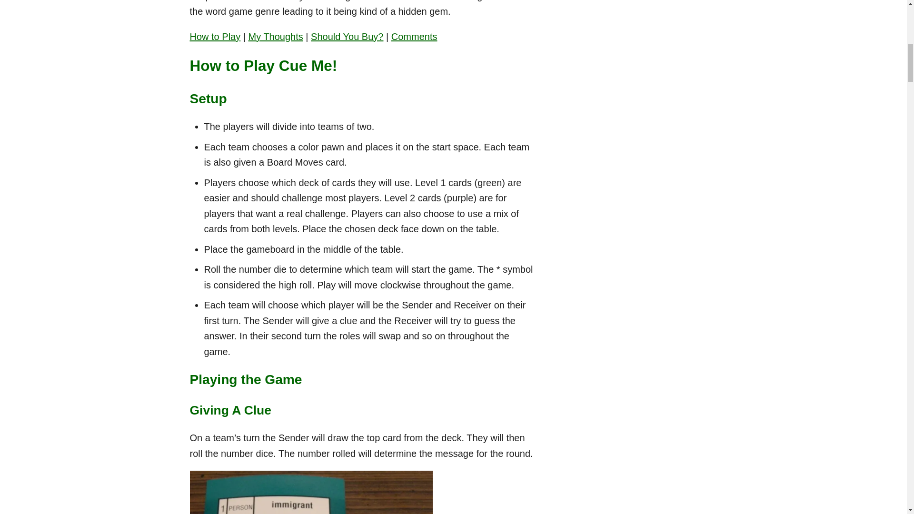  Describe the element at coordinates (347, 36) in the screenshot. I see `Should You Buy?` at that location.